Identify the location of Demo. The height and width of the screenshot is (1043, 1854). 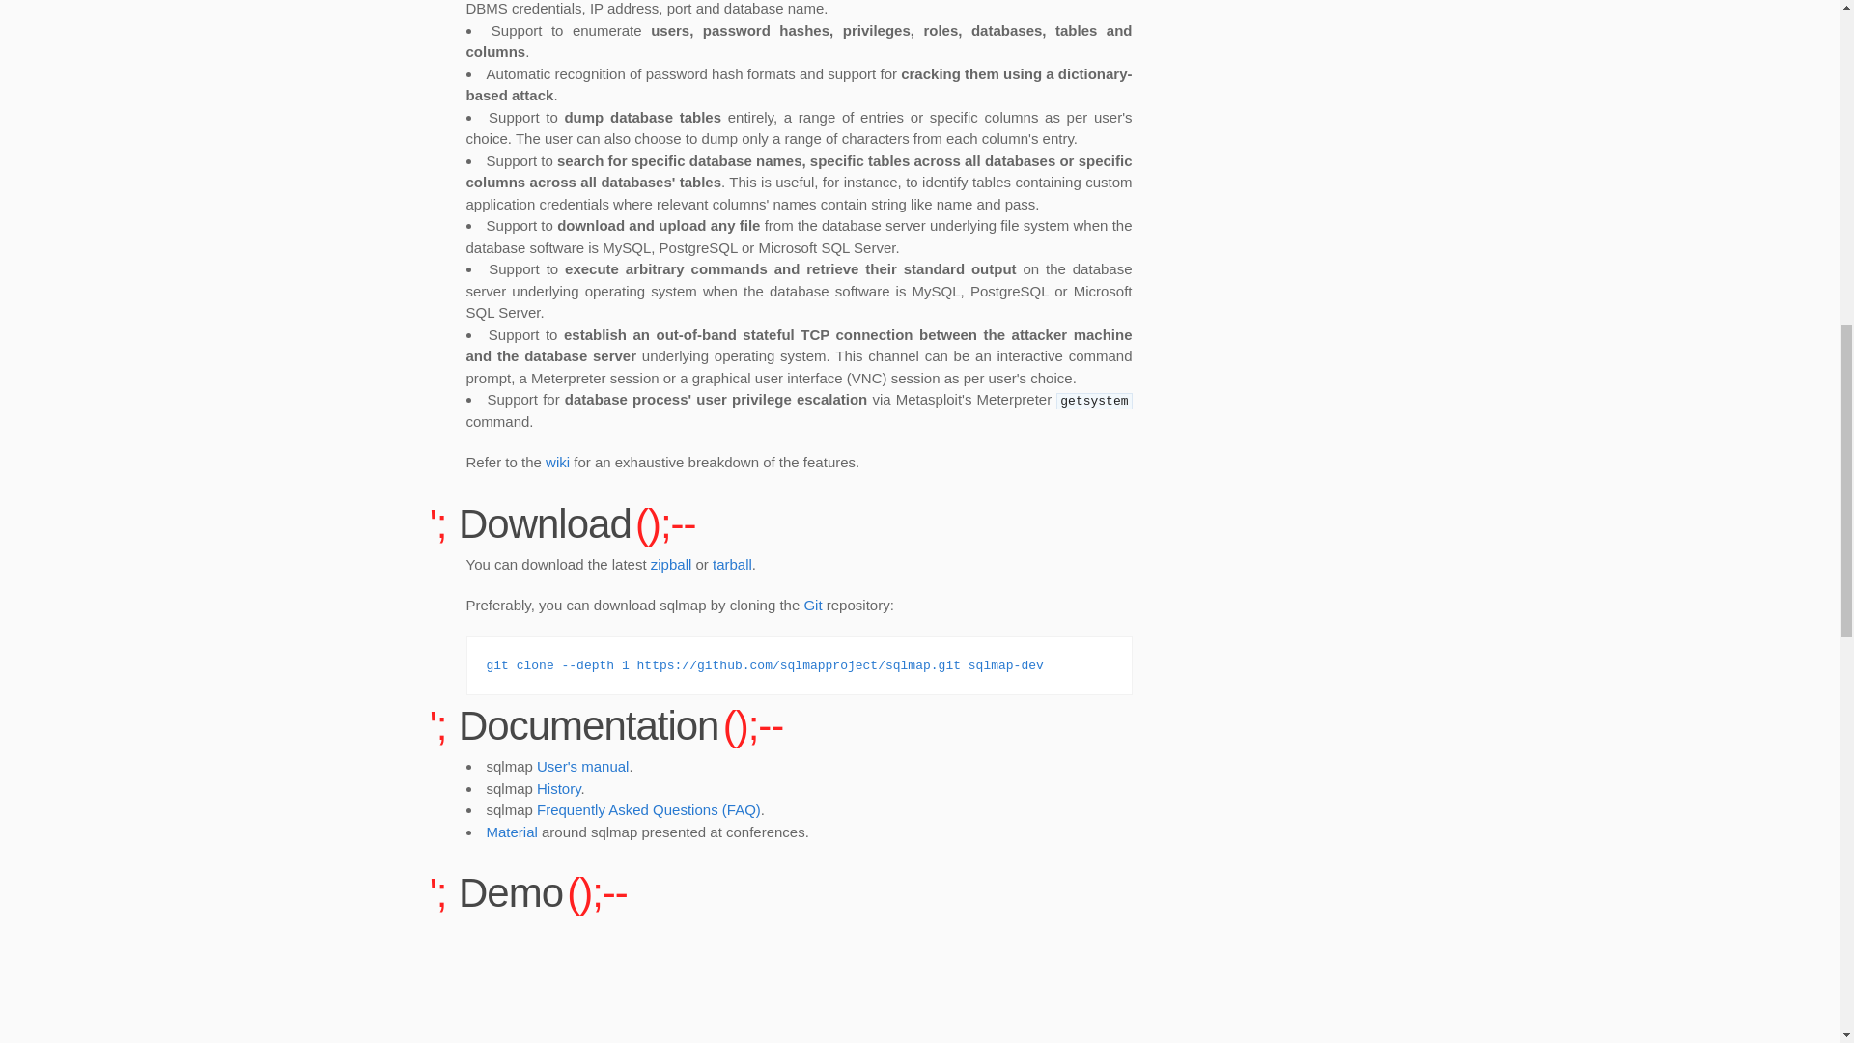
(798, 892).